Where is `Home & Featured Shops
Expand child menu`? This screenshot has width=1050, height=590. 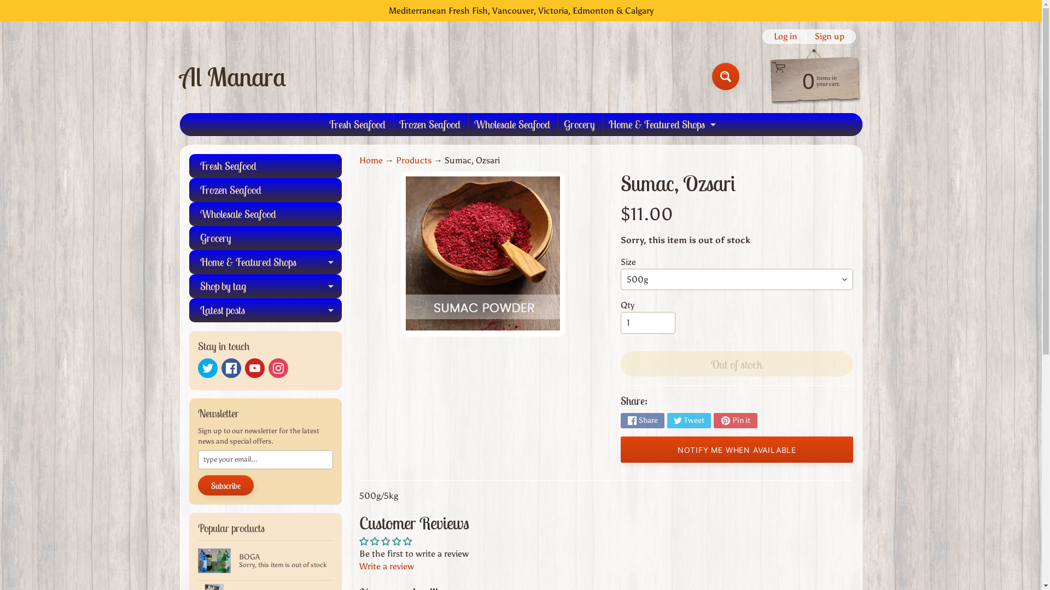
Home & Featured Shops
Expand child menu is located at coordinates (266, 262).